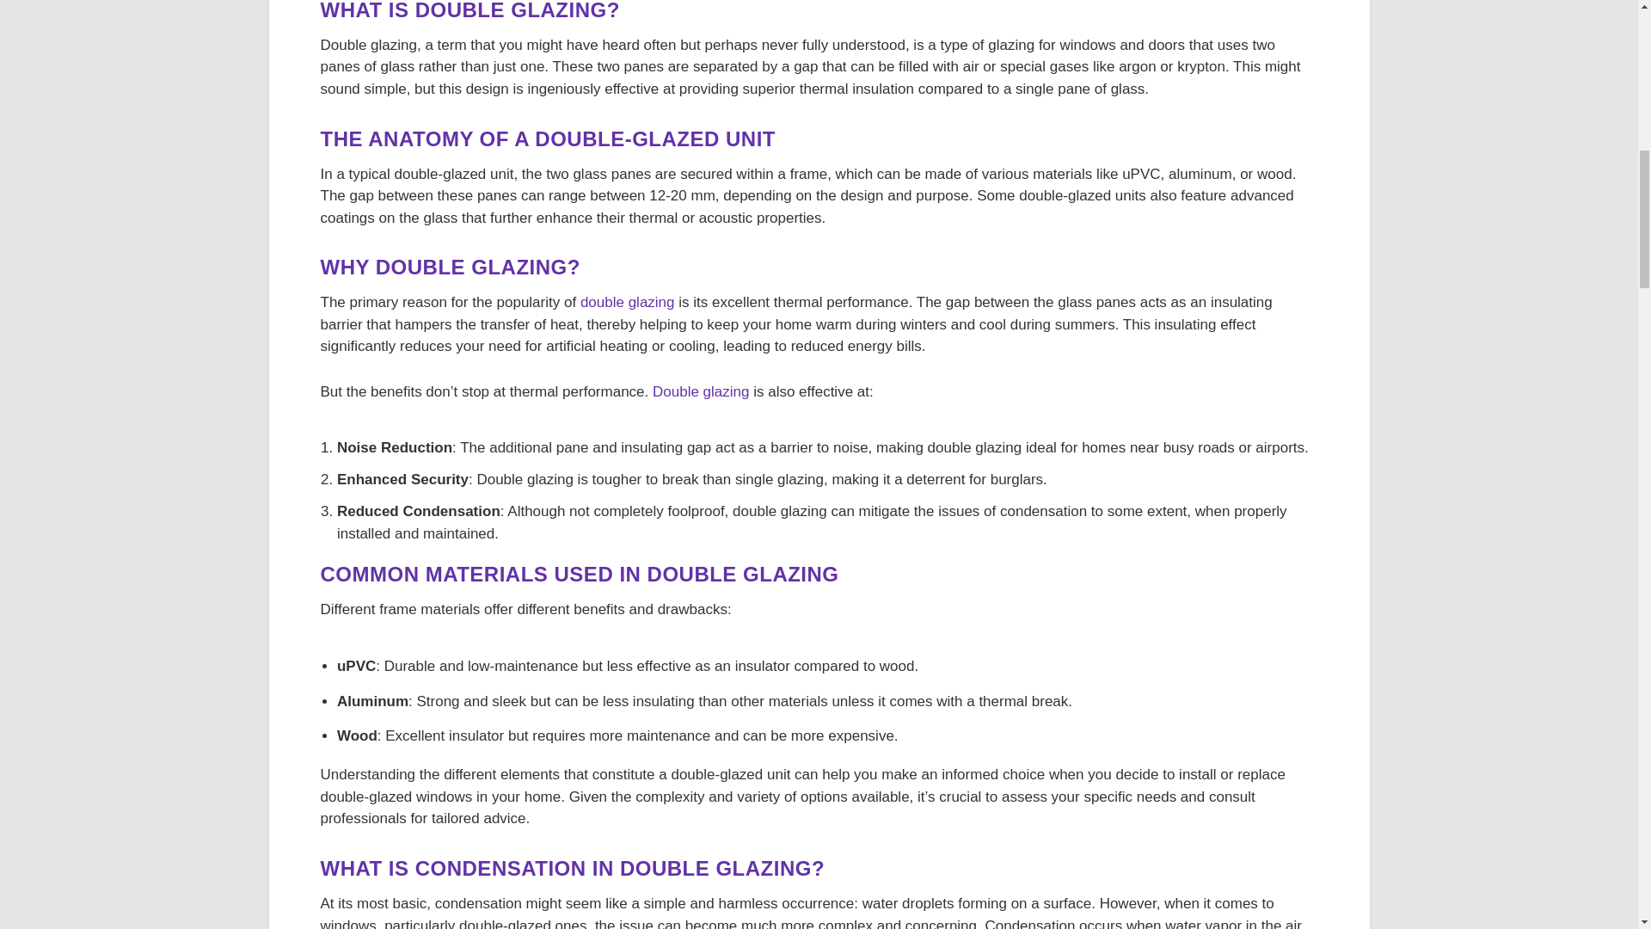 Image resolution: width=1651 pixels, height=929 pixels. What do you see at coordinates (628, 302) in the screenshot?
I see `double glazing` at bounding box center [628, 302].